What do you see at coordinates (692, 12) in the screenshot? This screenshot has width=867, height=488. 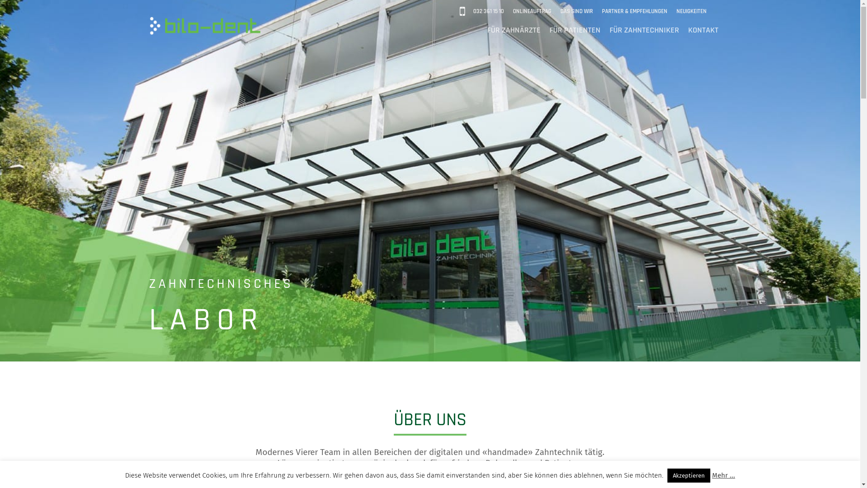 I see `NEUIGKEITEN` at bounding box center [692, 12].